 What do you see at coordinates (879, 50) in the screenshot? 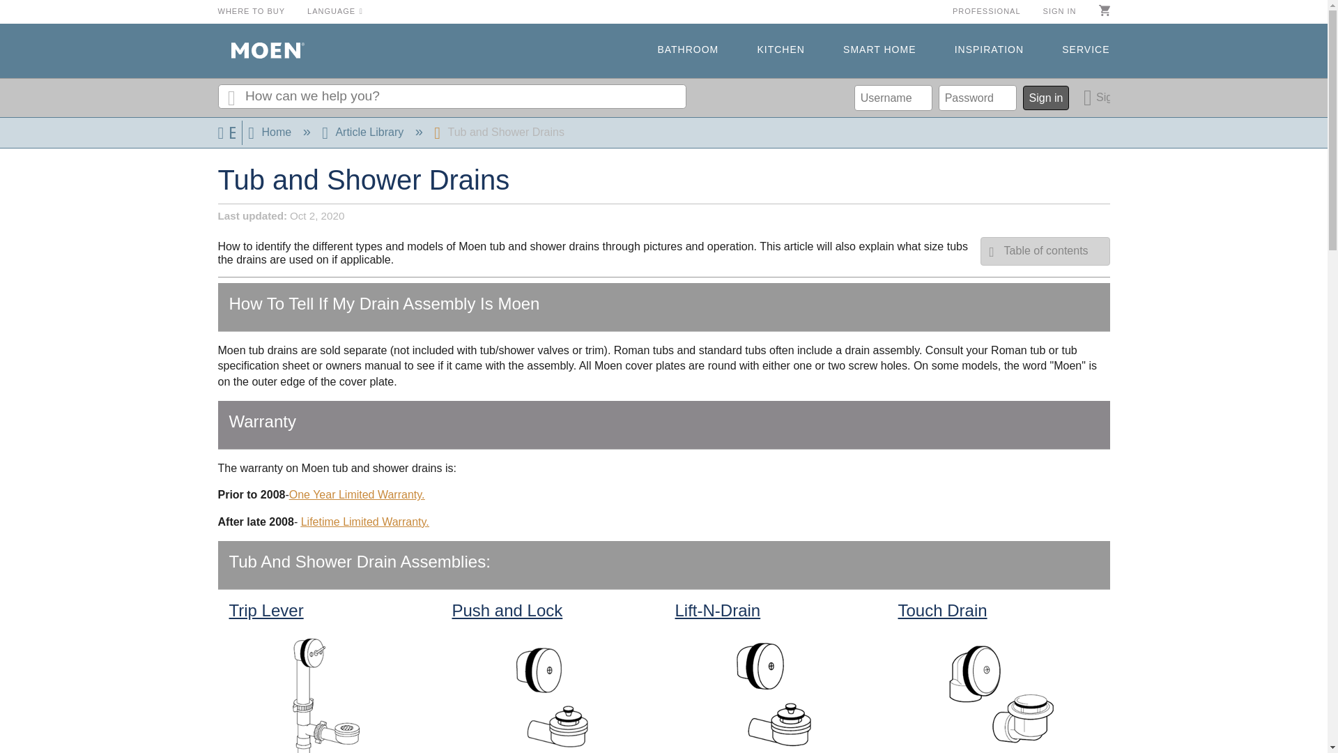
I see `SMART HOME` at bounding box center [879, 50].